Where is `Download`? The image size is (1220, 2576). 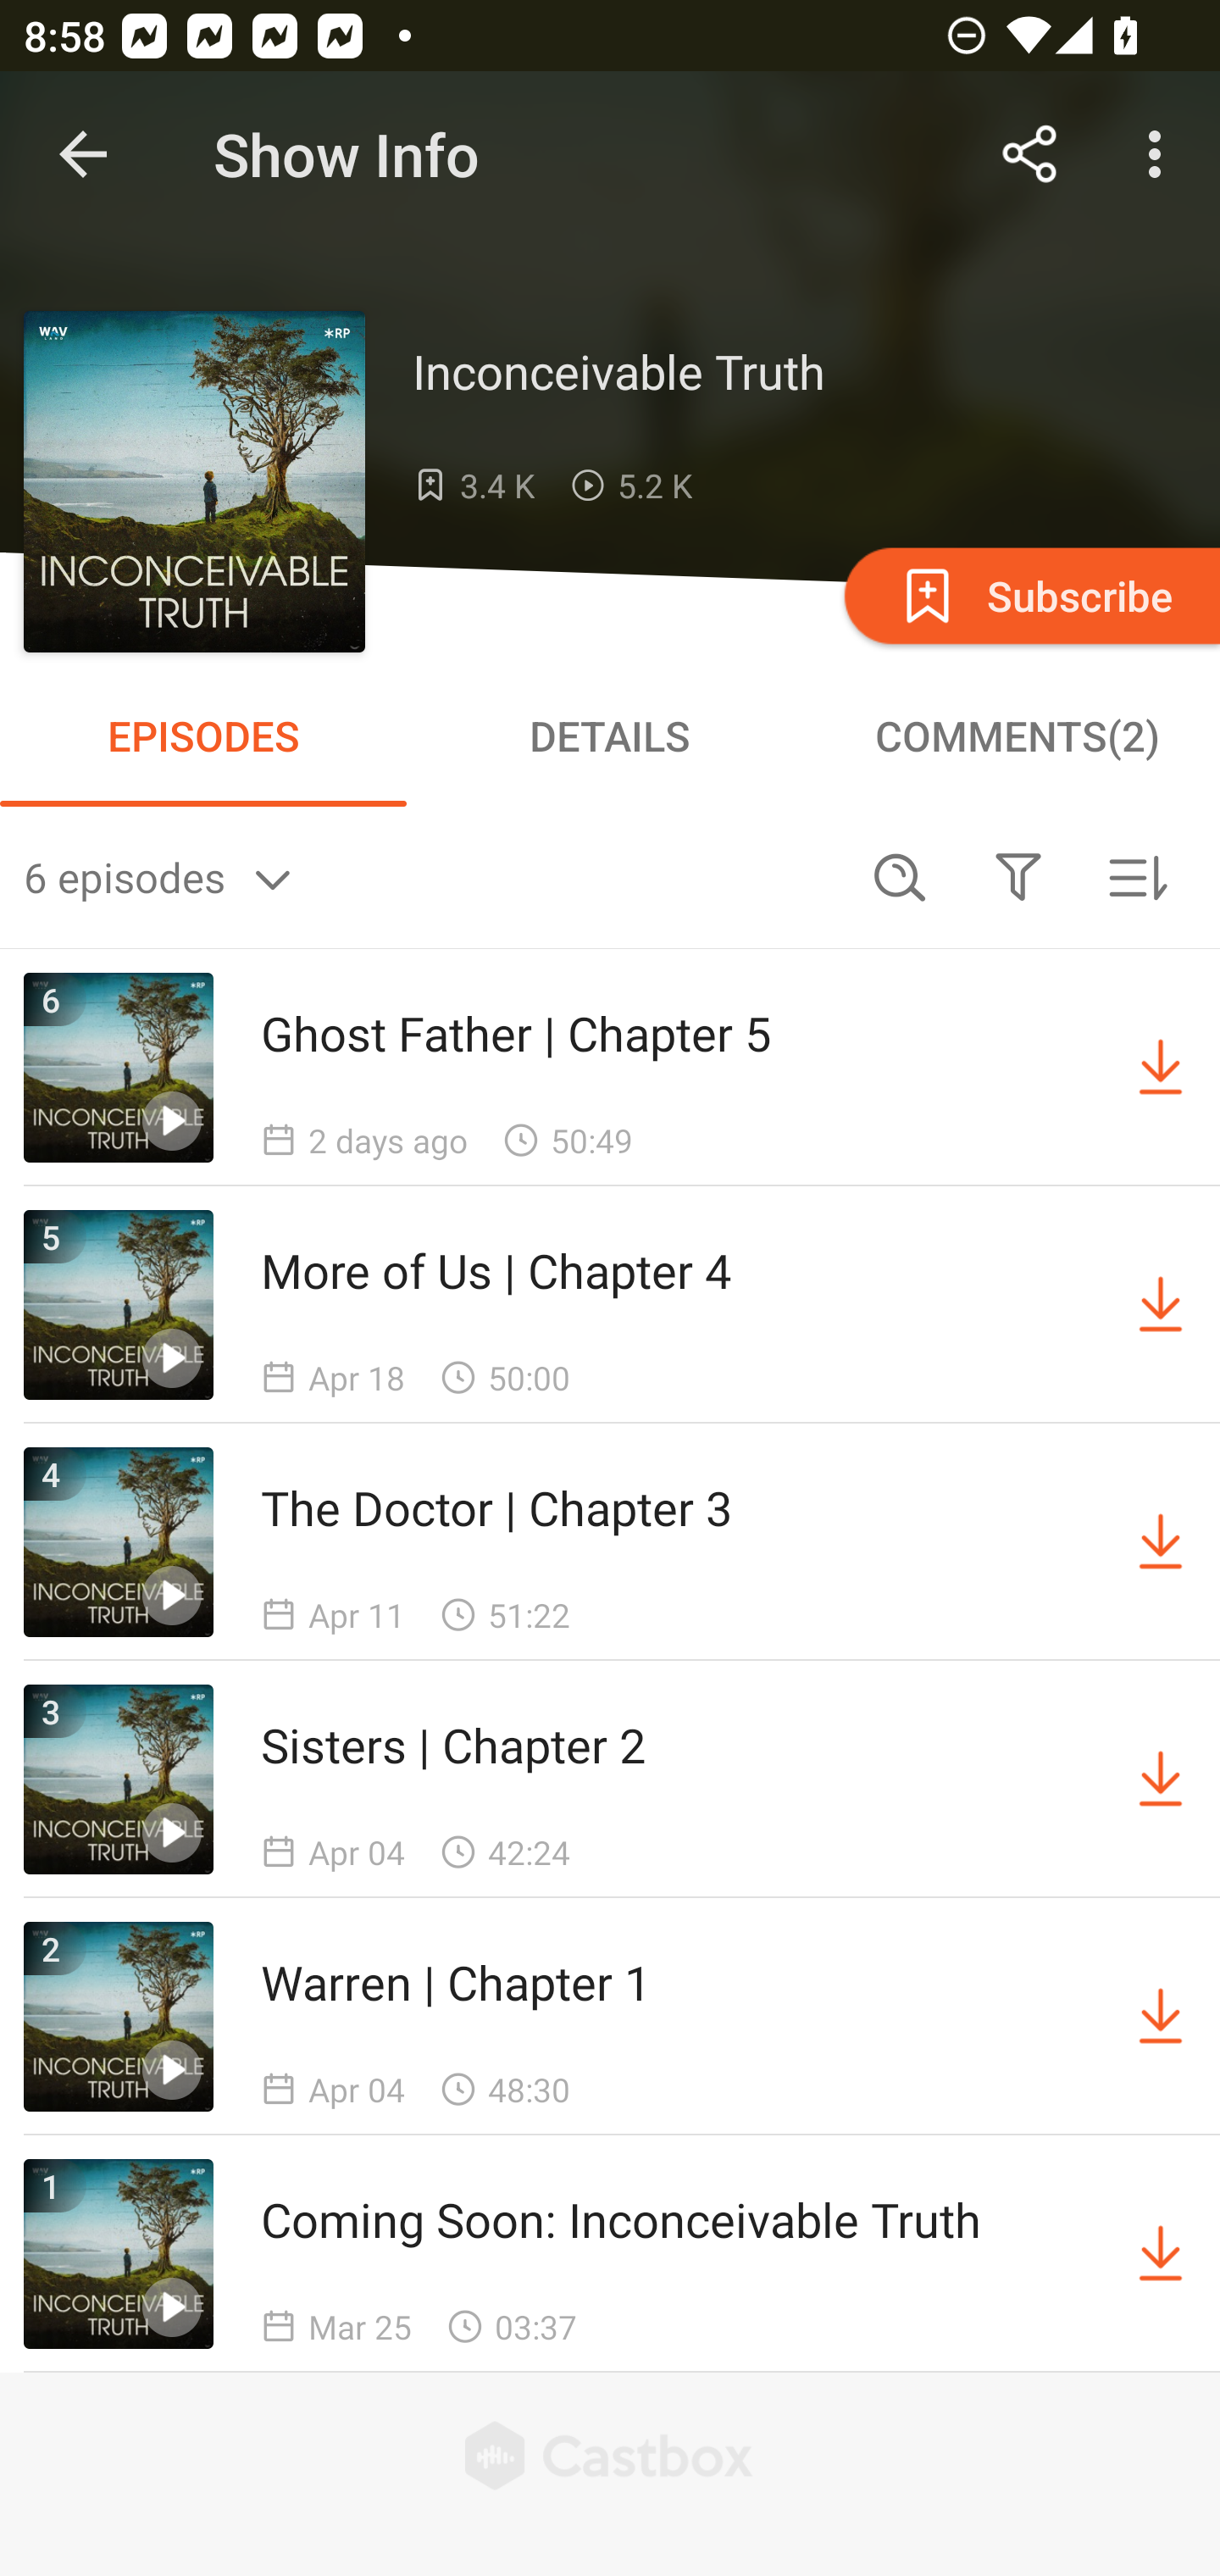 Download is located at coordinates (1161, 2254).